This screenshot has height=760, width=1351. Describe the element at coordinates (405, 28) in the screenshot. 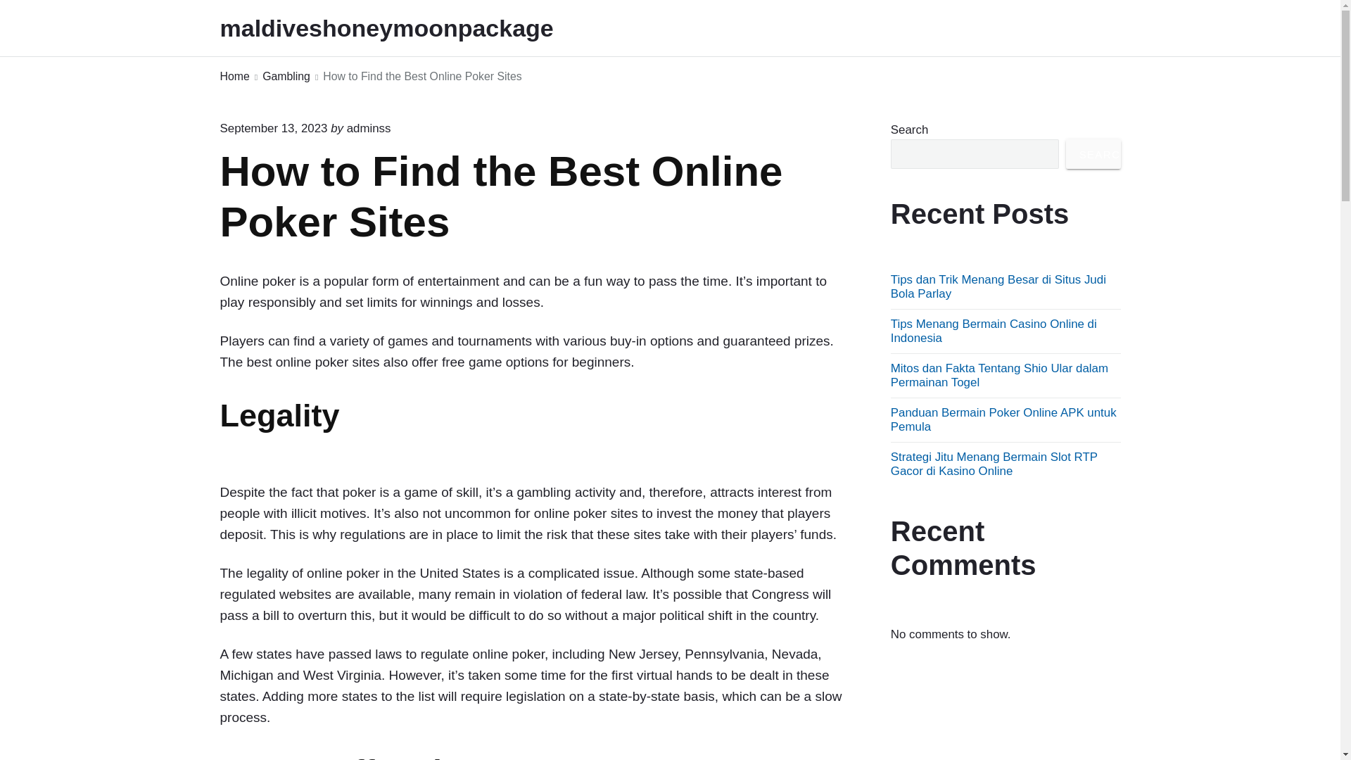

I see `maldiveshoneymoonpackage` at that location.